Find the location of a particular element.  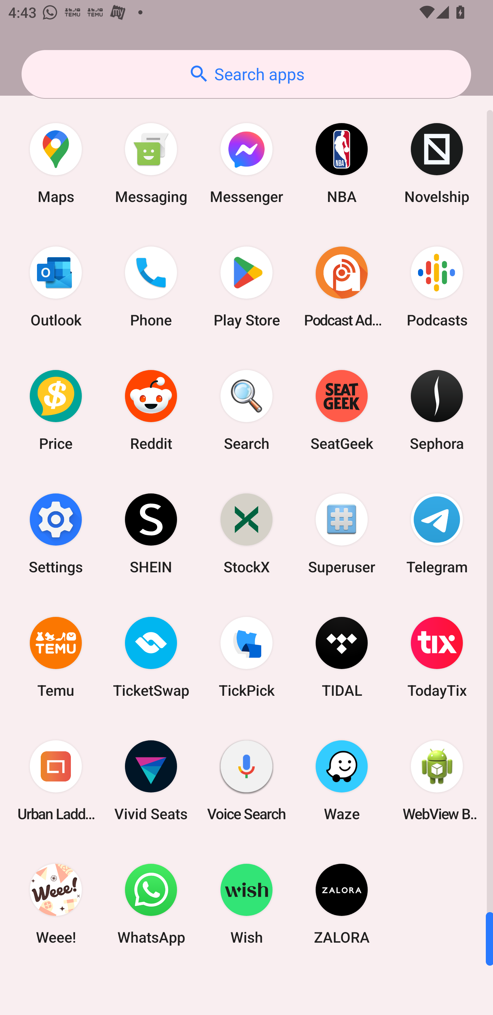

Novelship is located at coordinates (437, 163).